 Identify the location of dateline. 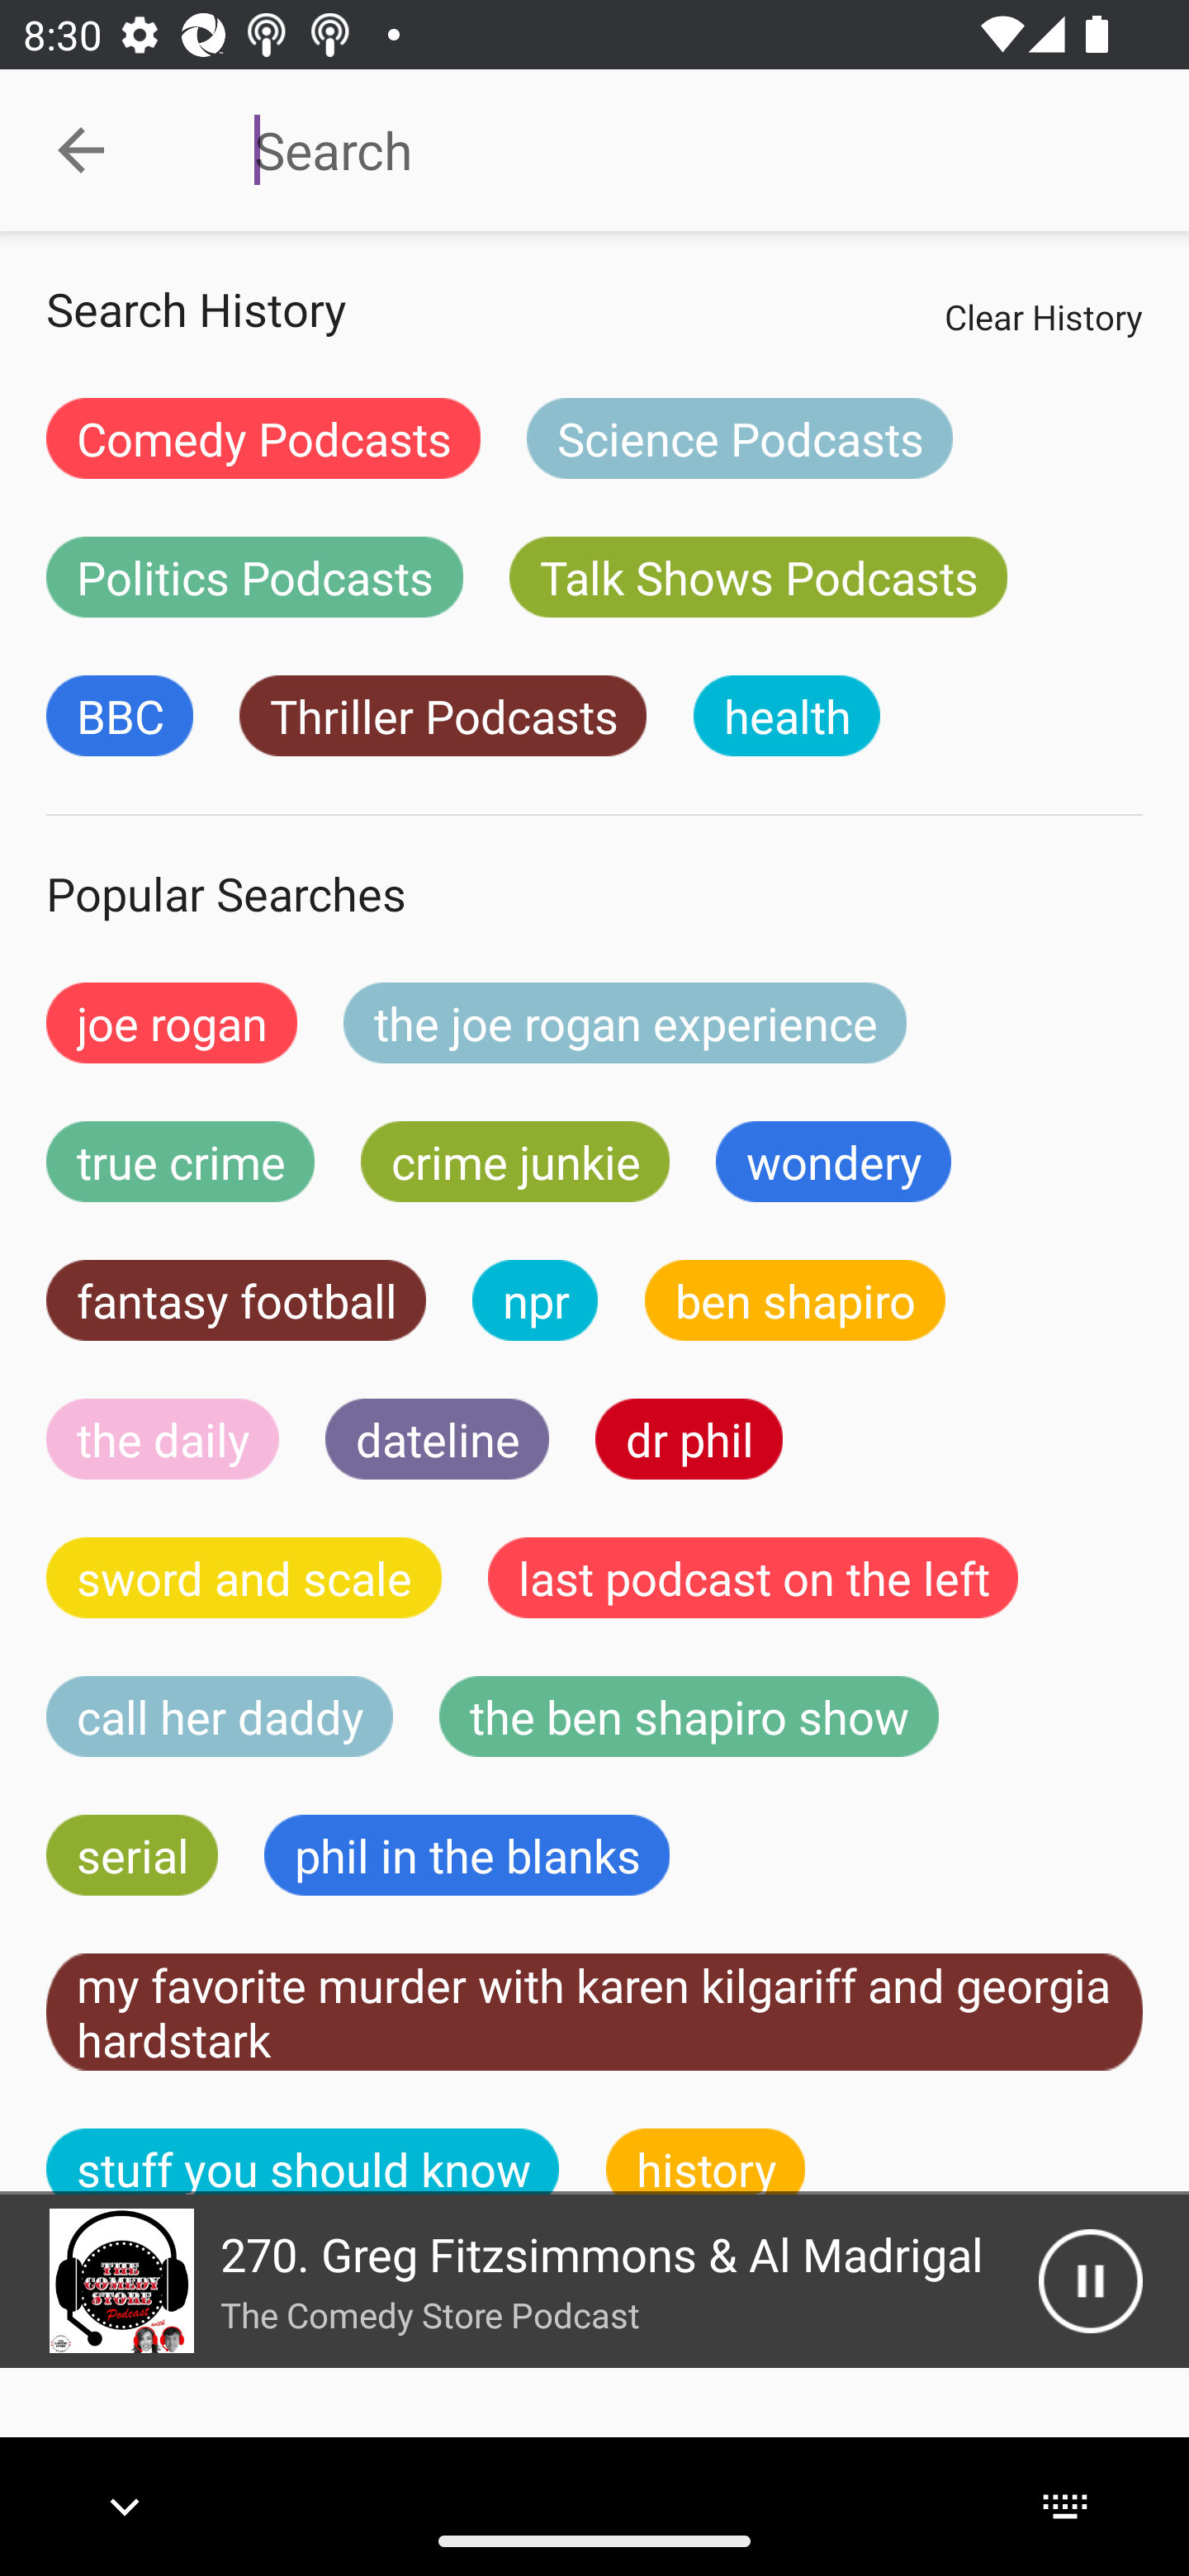
(438, 1438).